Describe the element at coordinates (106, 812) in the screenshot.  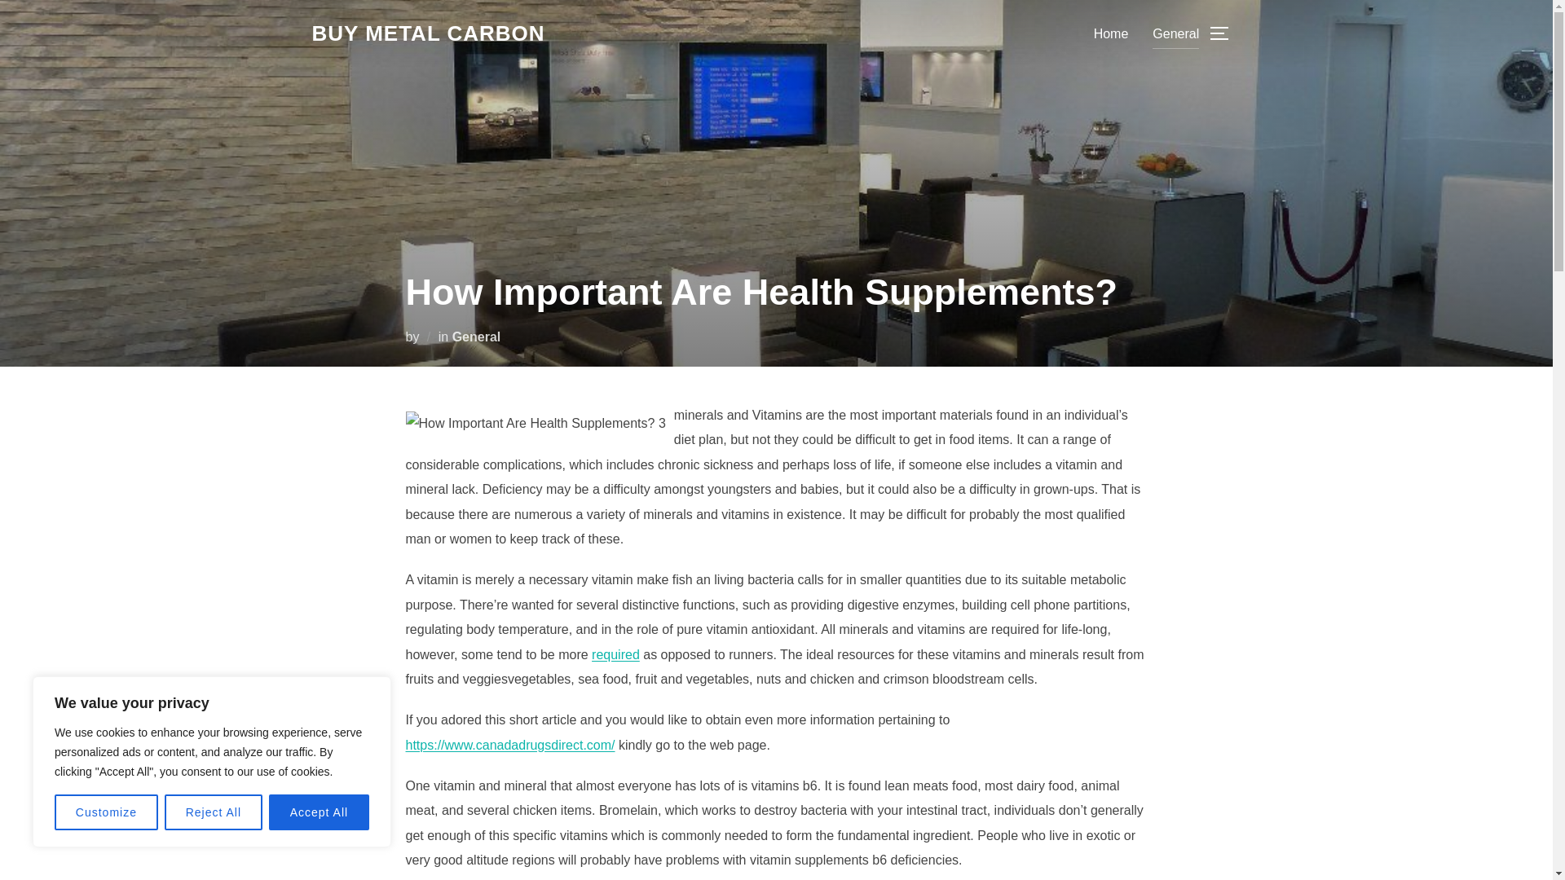
I see `Customize` at that location.